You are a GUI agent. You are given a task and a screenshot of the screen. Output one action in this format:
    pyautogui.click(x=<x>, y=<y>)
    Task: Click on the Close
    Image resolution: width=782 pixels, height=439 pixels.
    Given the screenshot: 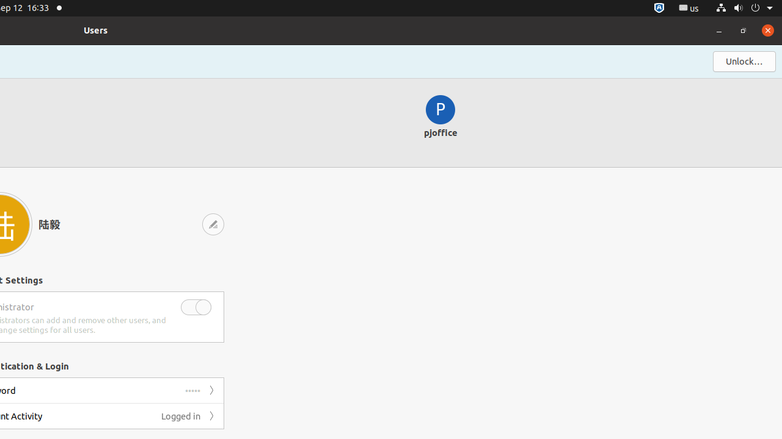 What is the action you would take?
    pyautogui.click(x=768, y=30)
    